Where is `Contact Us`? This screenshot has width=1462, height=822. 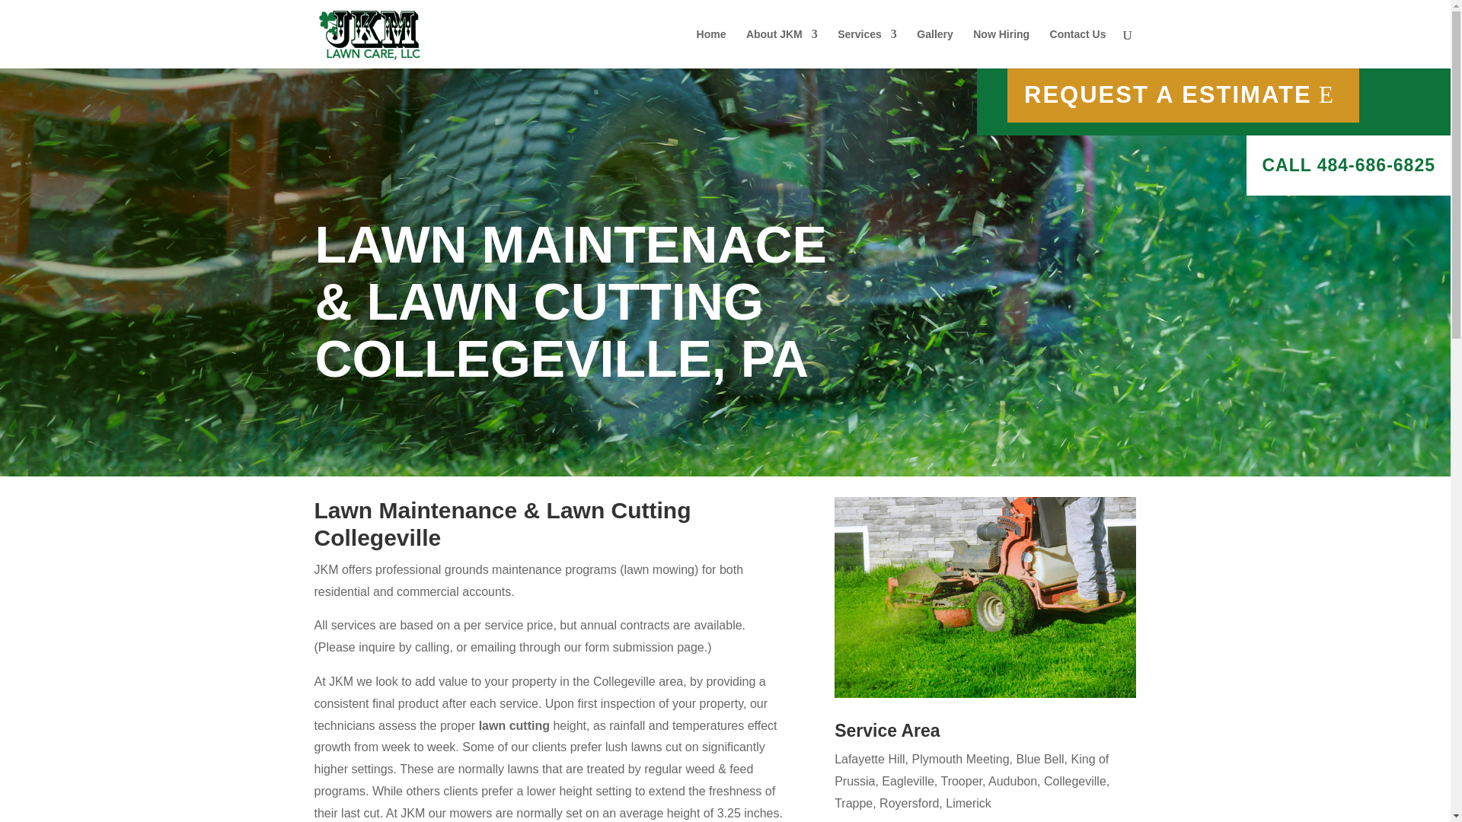
Contact Us is located at coordinates (1078, 48).